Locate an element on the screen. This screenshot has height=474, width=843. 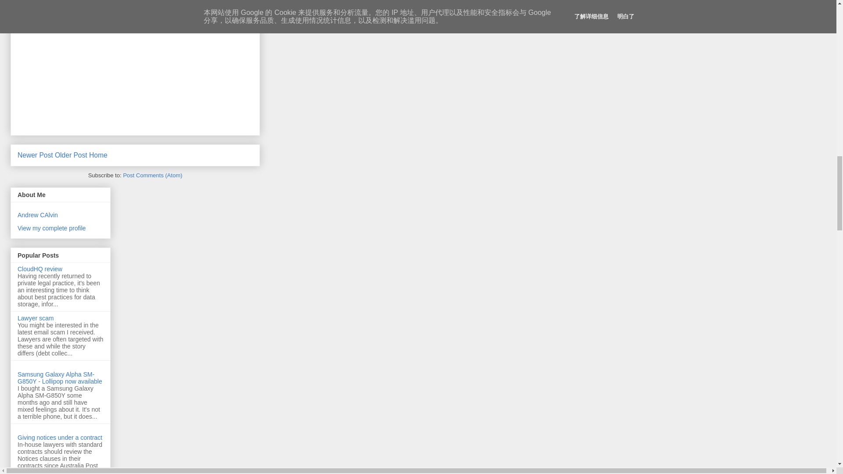
Home is located at coordinates (98, 154).